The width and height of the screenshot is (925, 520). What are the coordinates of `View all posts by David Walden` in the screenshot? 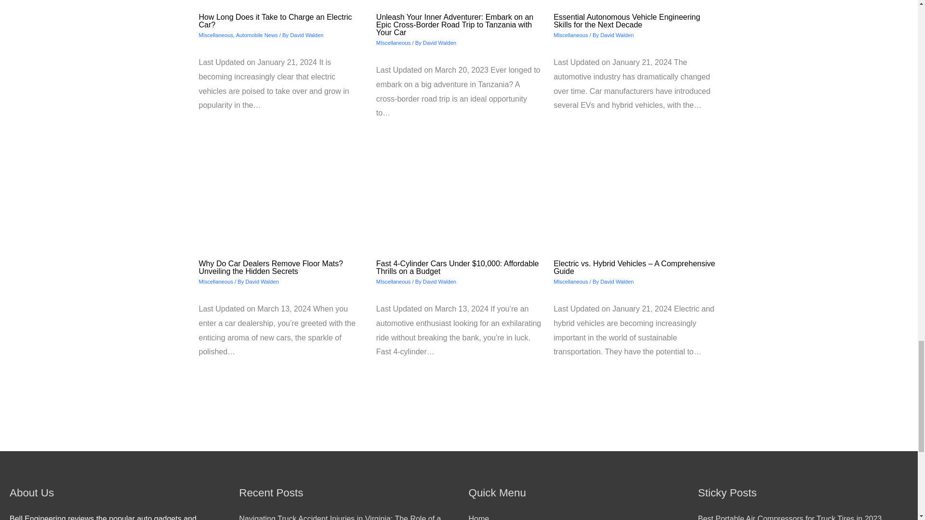 It's located at (617, 35).